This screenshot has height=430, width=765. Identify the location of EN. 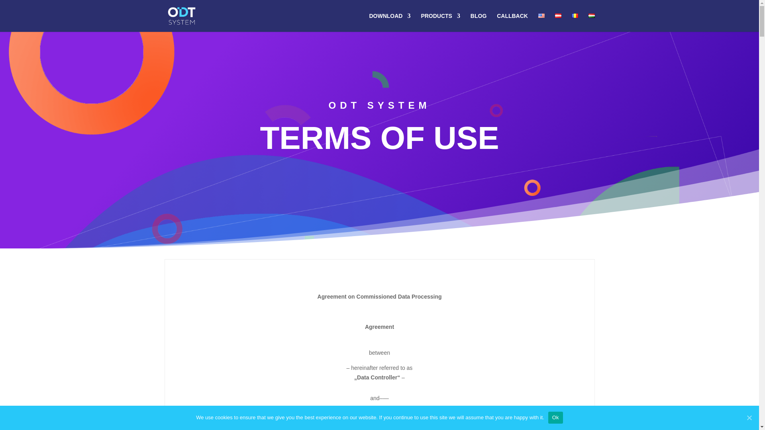
(541, 16).